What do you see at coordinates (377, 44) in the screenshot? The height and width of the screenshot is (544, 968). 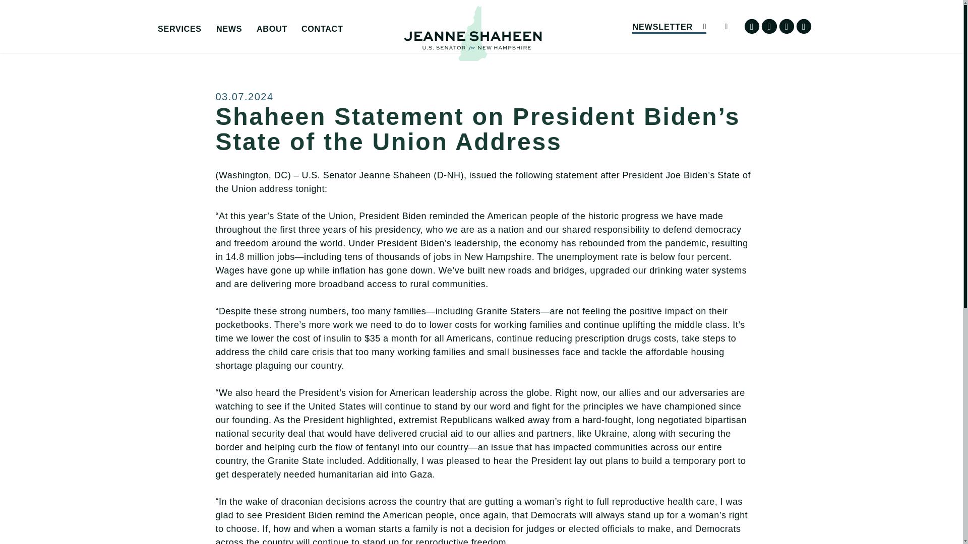 I see `Contact Jeanne` at bounding box center [377, 44].